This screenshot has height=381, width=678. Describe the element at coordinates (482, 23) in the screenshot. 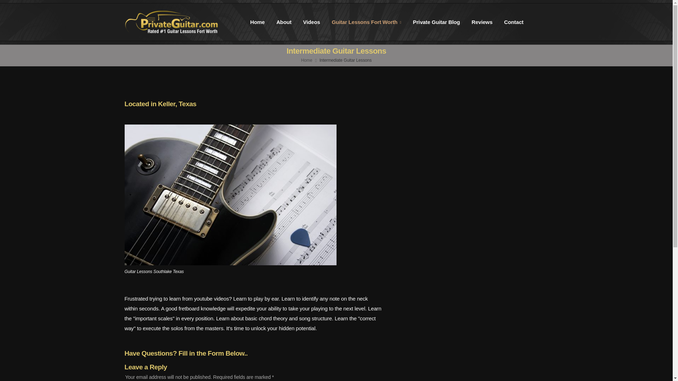

I see `Reviews` at that location.